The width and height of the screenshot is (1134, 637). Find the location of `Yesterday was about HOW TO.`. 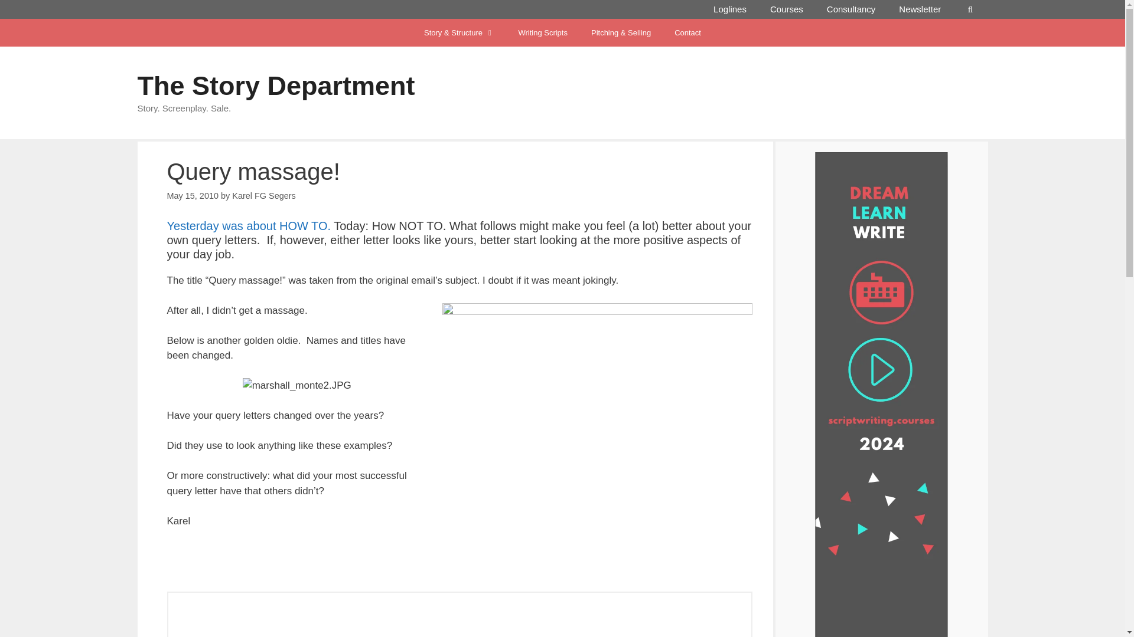

Yesterday was about HOW TO. is located at coordinates (249, 225).